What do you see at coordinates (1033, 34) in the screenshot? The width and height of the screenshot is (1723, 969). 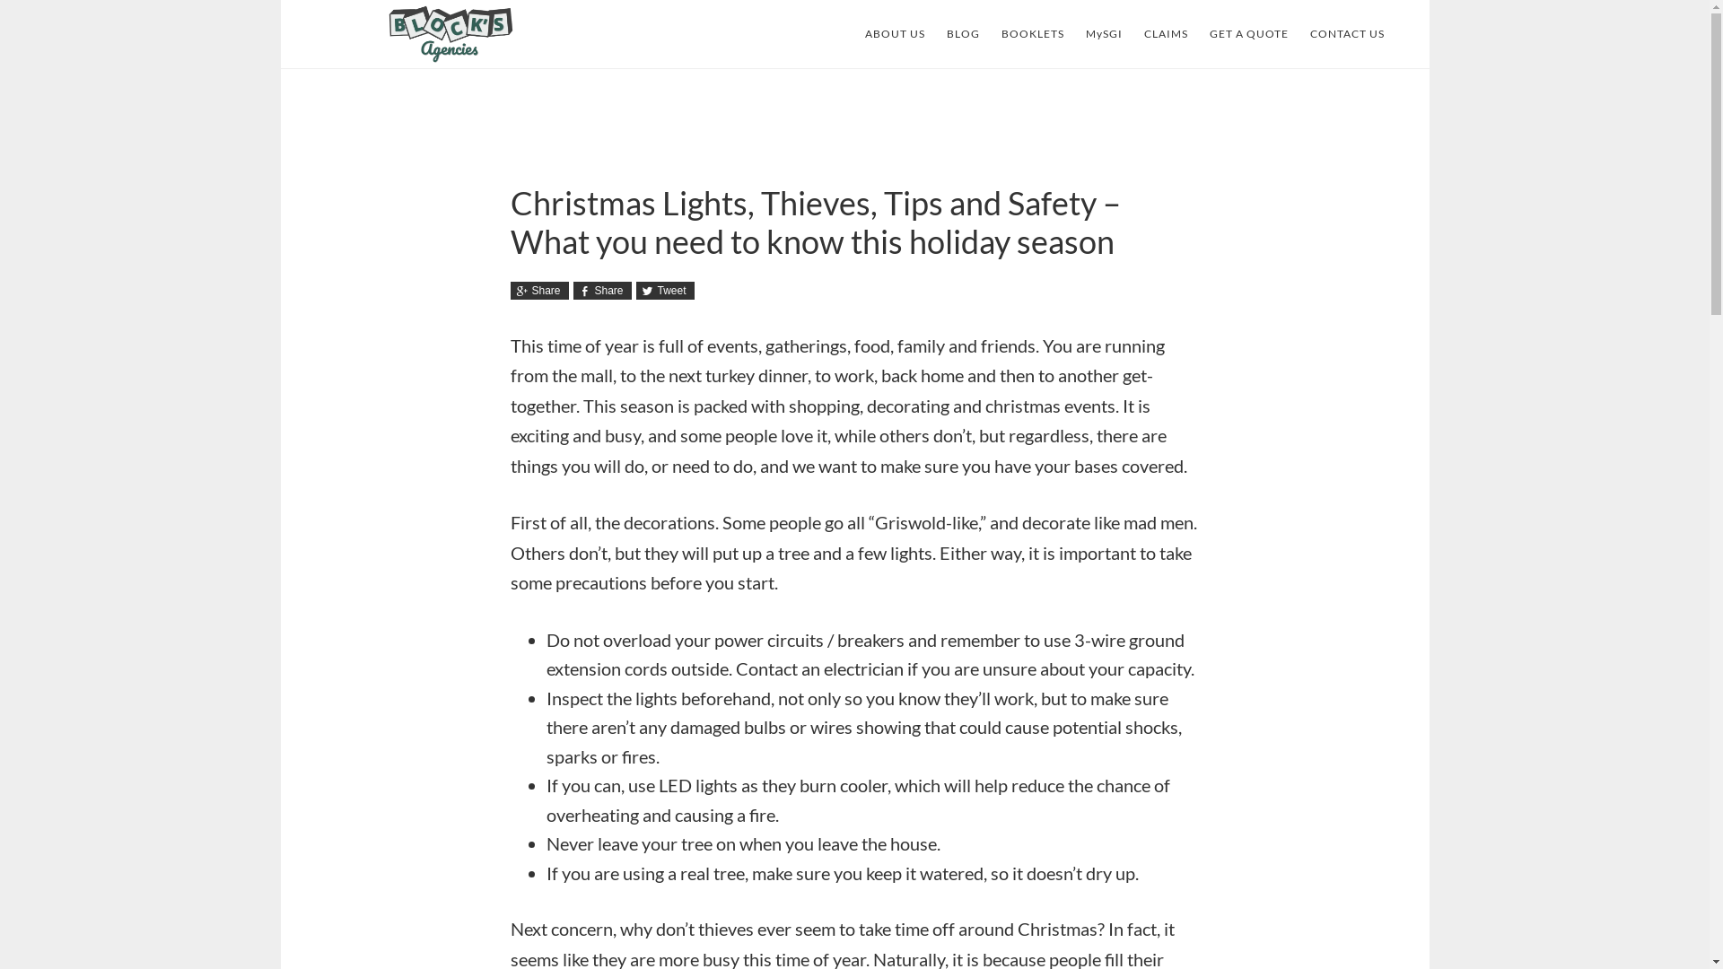 I see `BOOKLETS` at bounding box center [1033, 34].